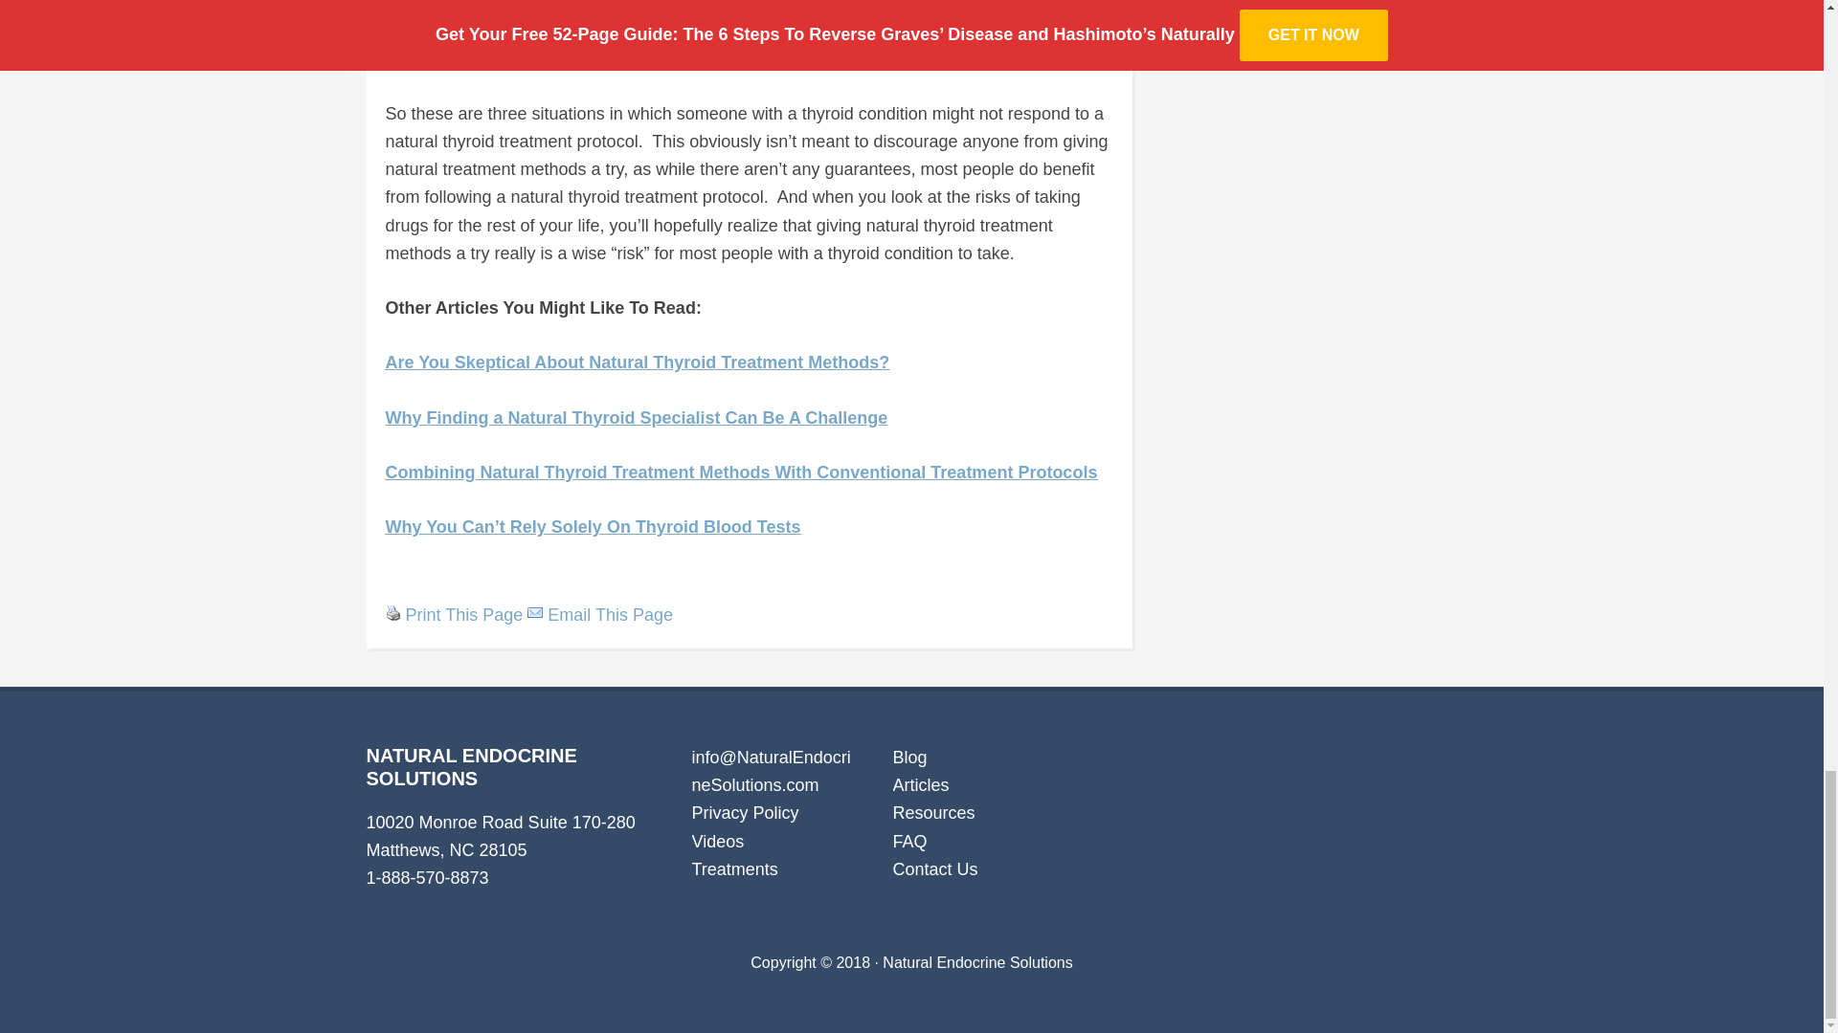 The width and height of the screenshot is (1838, 1033). What do you see at coordinates (733, 868) in the screenshot?
I see `Treatments` at bounding box center [733, 868].